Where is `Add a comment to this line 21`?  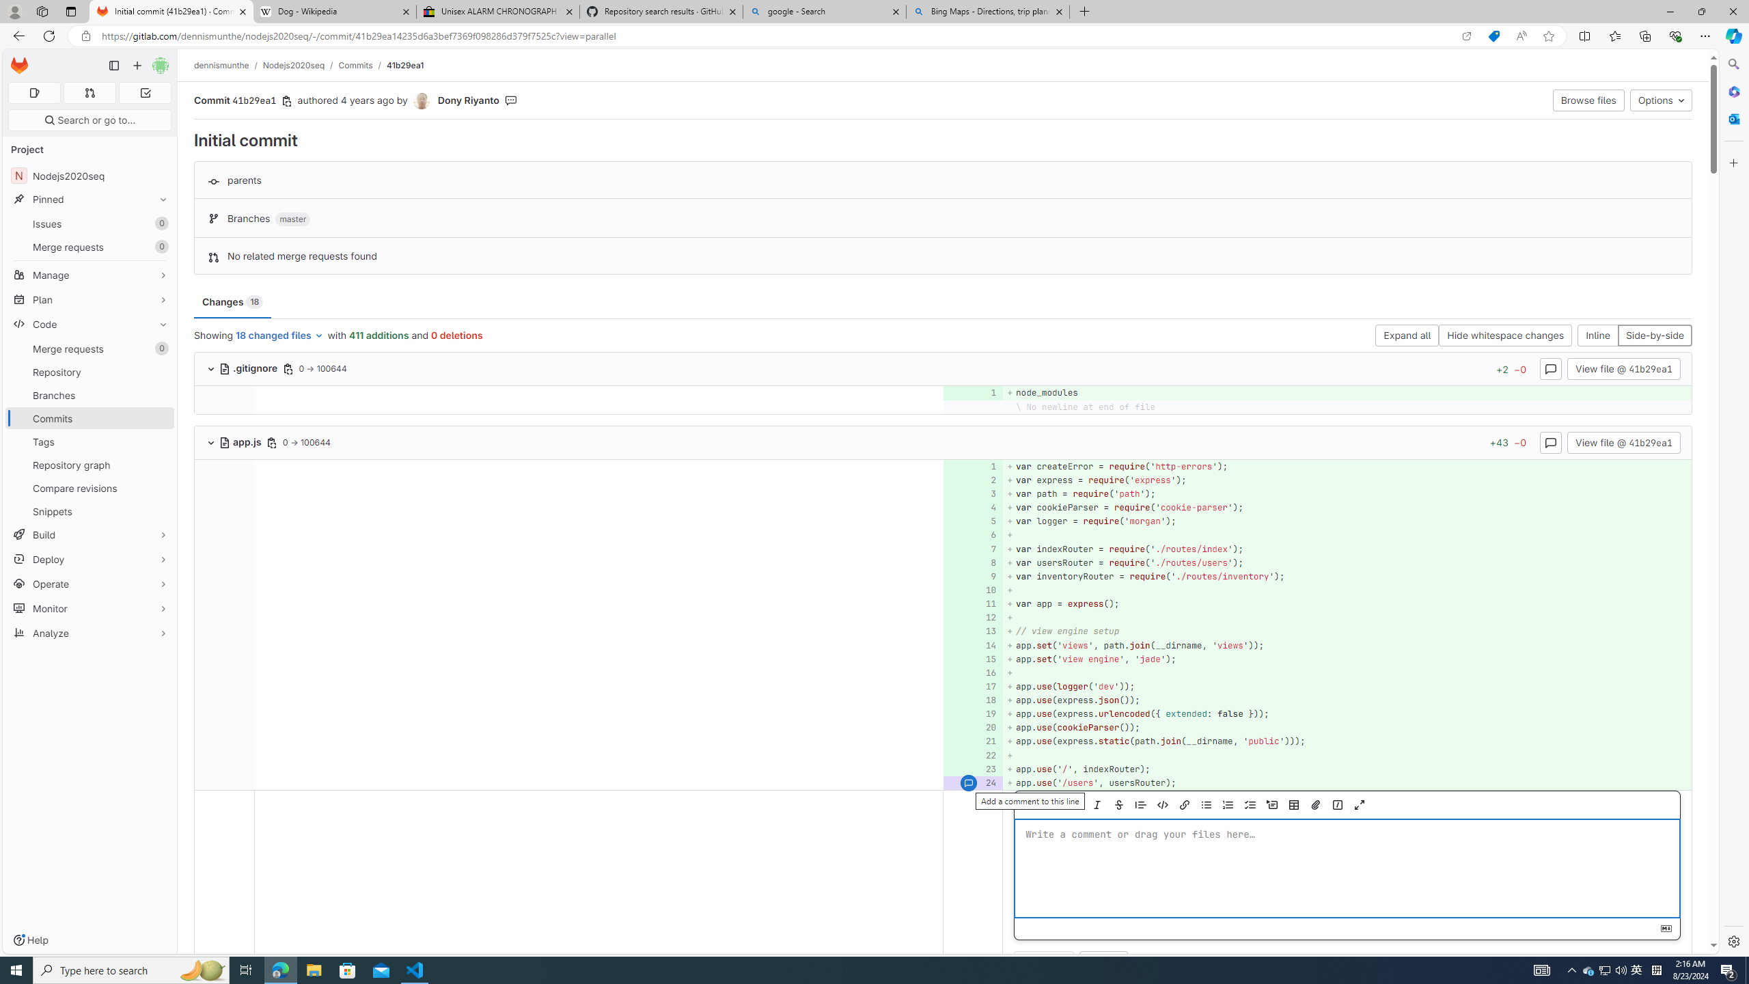 Add a comment to this line 21 is located at coordinates (973, 741).